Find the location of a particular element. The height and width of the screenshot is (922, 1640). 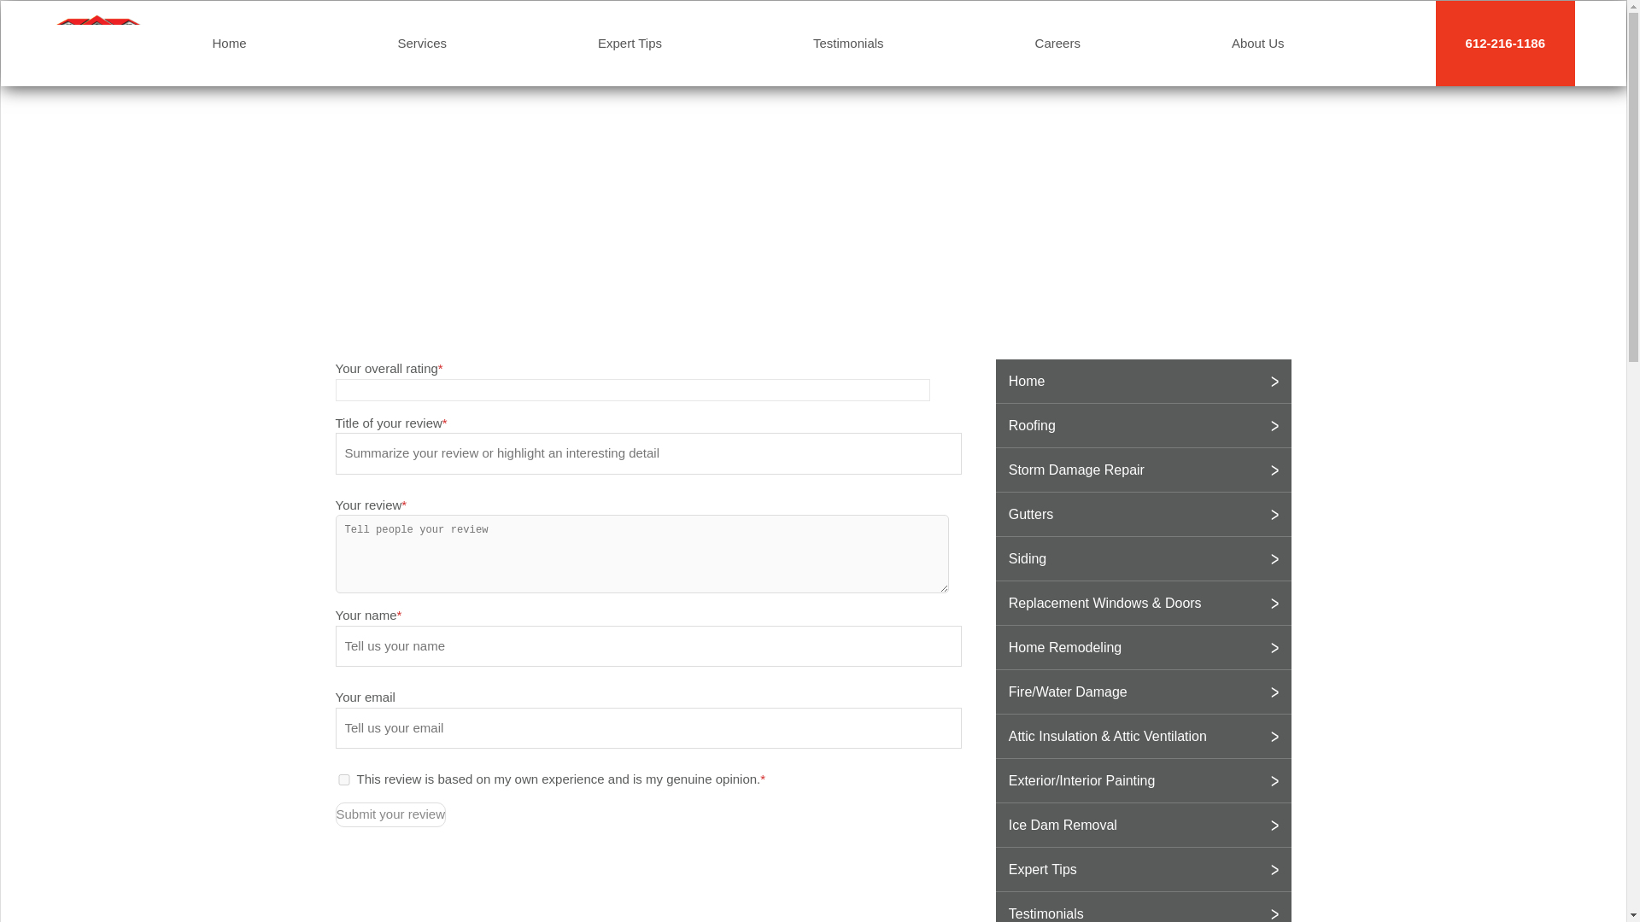

612-216-1186 is located at coordinates (1505, 43).